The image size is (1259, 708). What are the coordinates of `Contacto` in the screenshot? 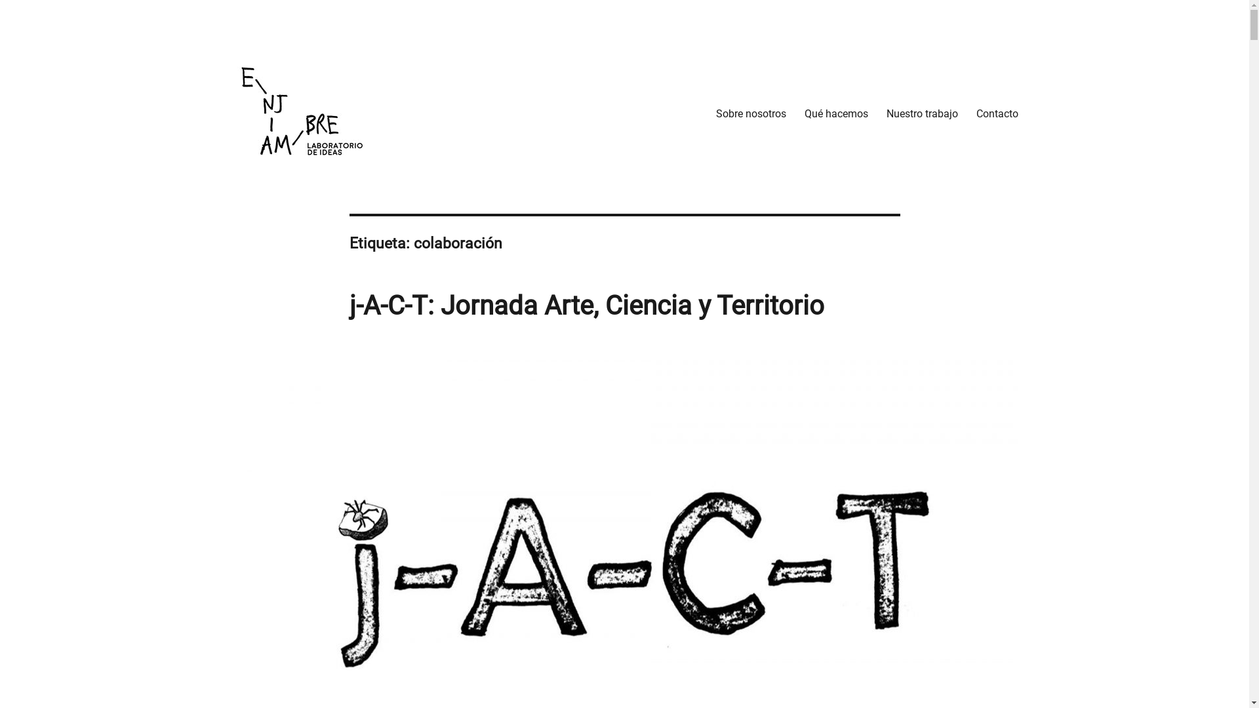 It's located at (997, 113).